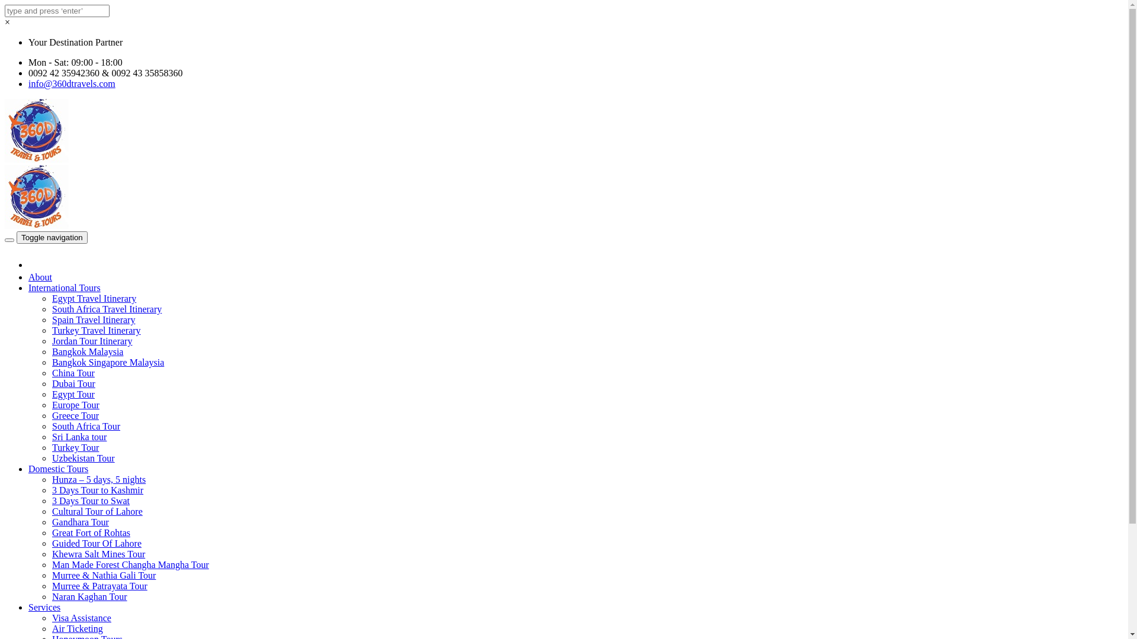 Image resolution: width=1137 pixels, height=639 pixels. I want to click on Bangkok Malaysia, so click(88, 351).